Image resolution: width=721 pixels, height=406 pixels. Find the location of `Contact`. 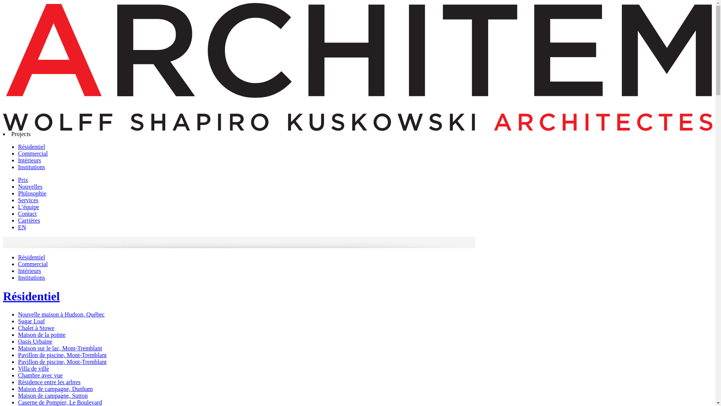

Contact is located at coordinates (27, 214).